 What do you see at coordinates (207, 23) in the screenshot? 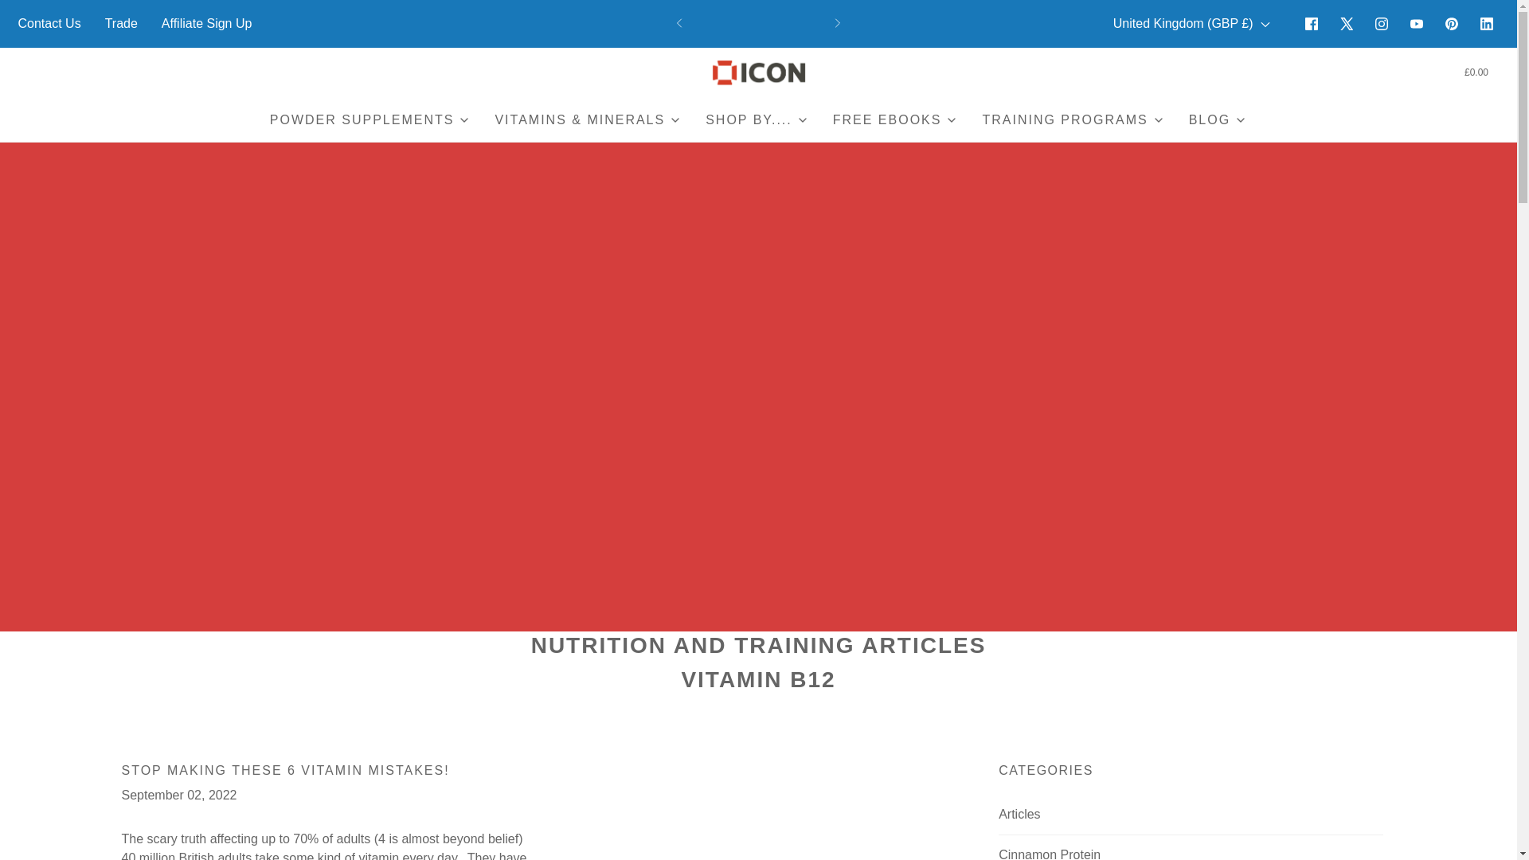
I see `Affiliate Sign Up` at bounding box center [207, 23].